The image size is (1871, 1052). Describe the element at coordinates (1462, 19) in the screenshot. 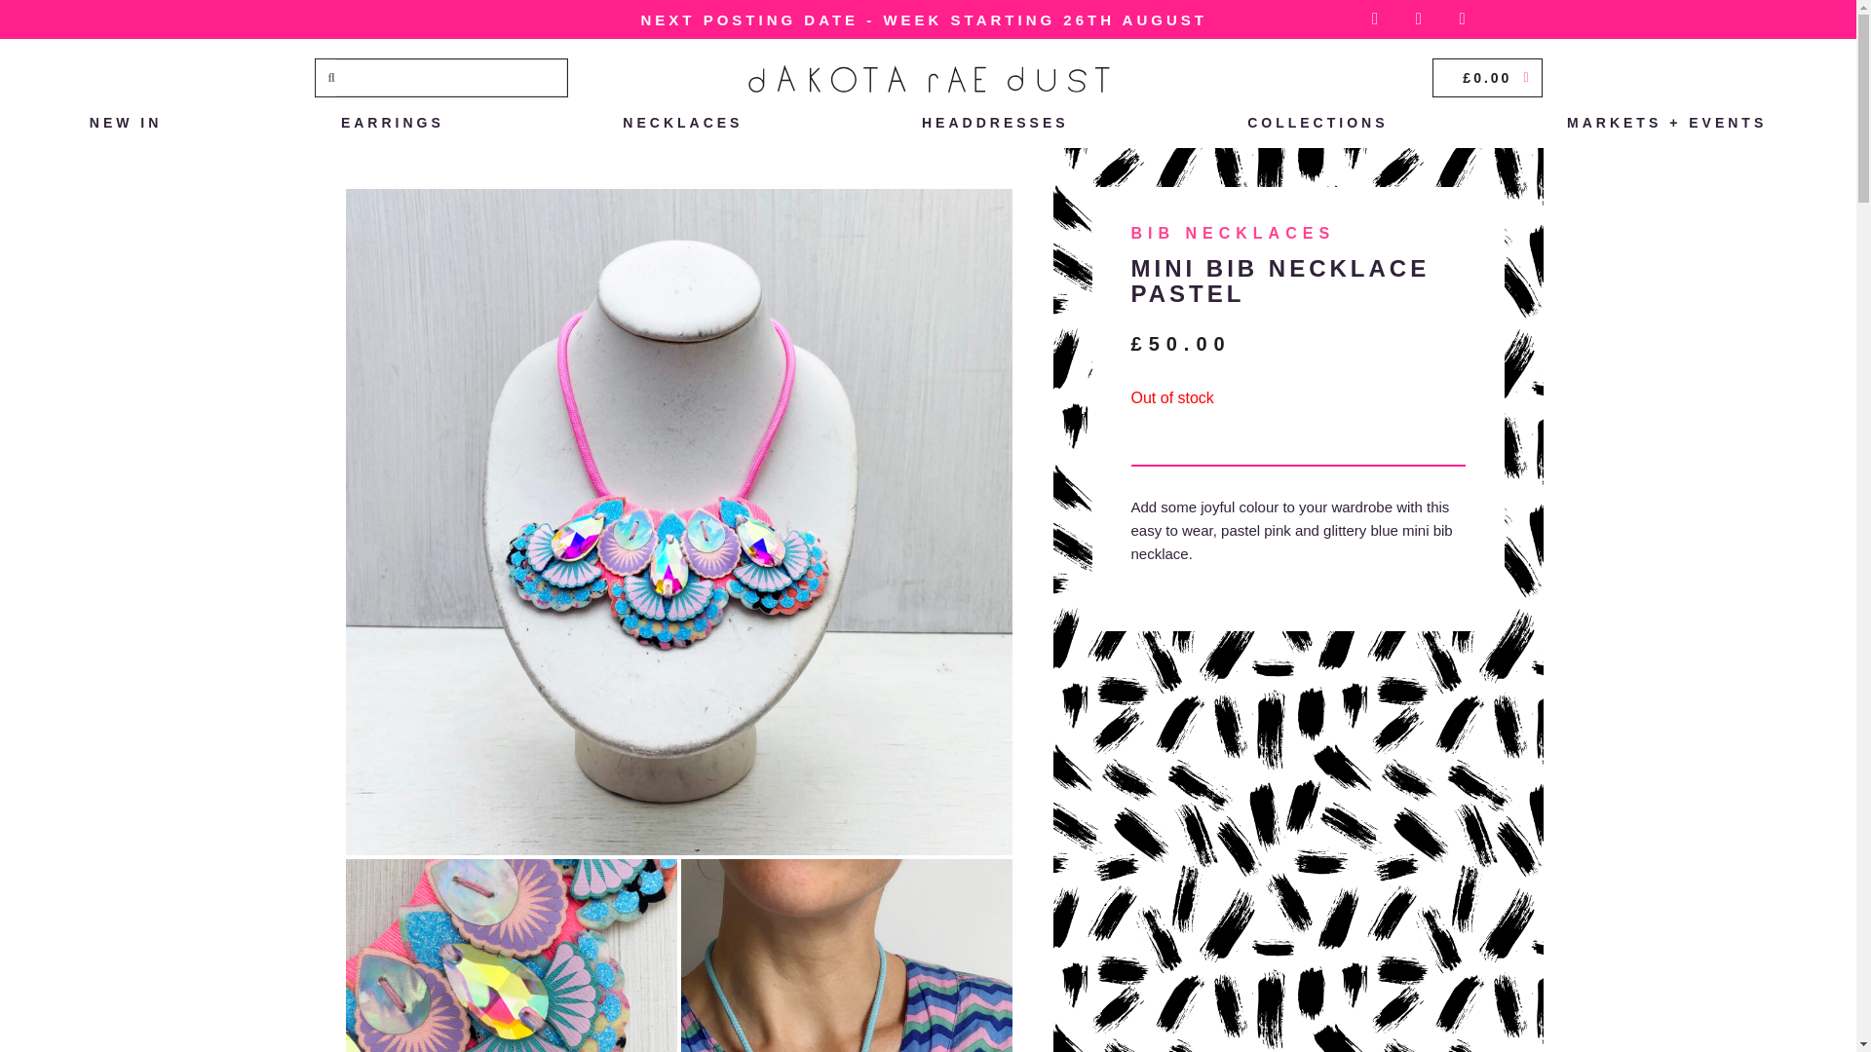

I see `Pinterest` at that location.